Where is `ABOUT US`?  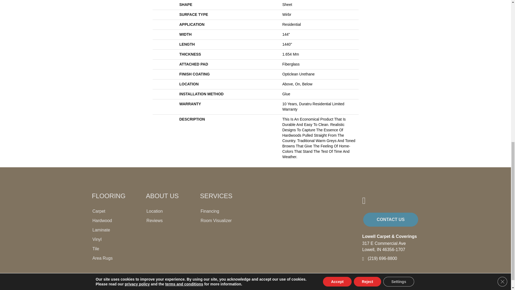
ABOUT US is located at coordinates (162, 196).